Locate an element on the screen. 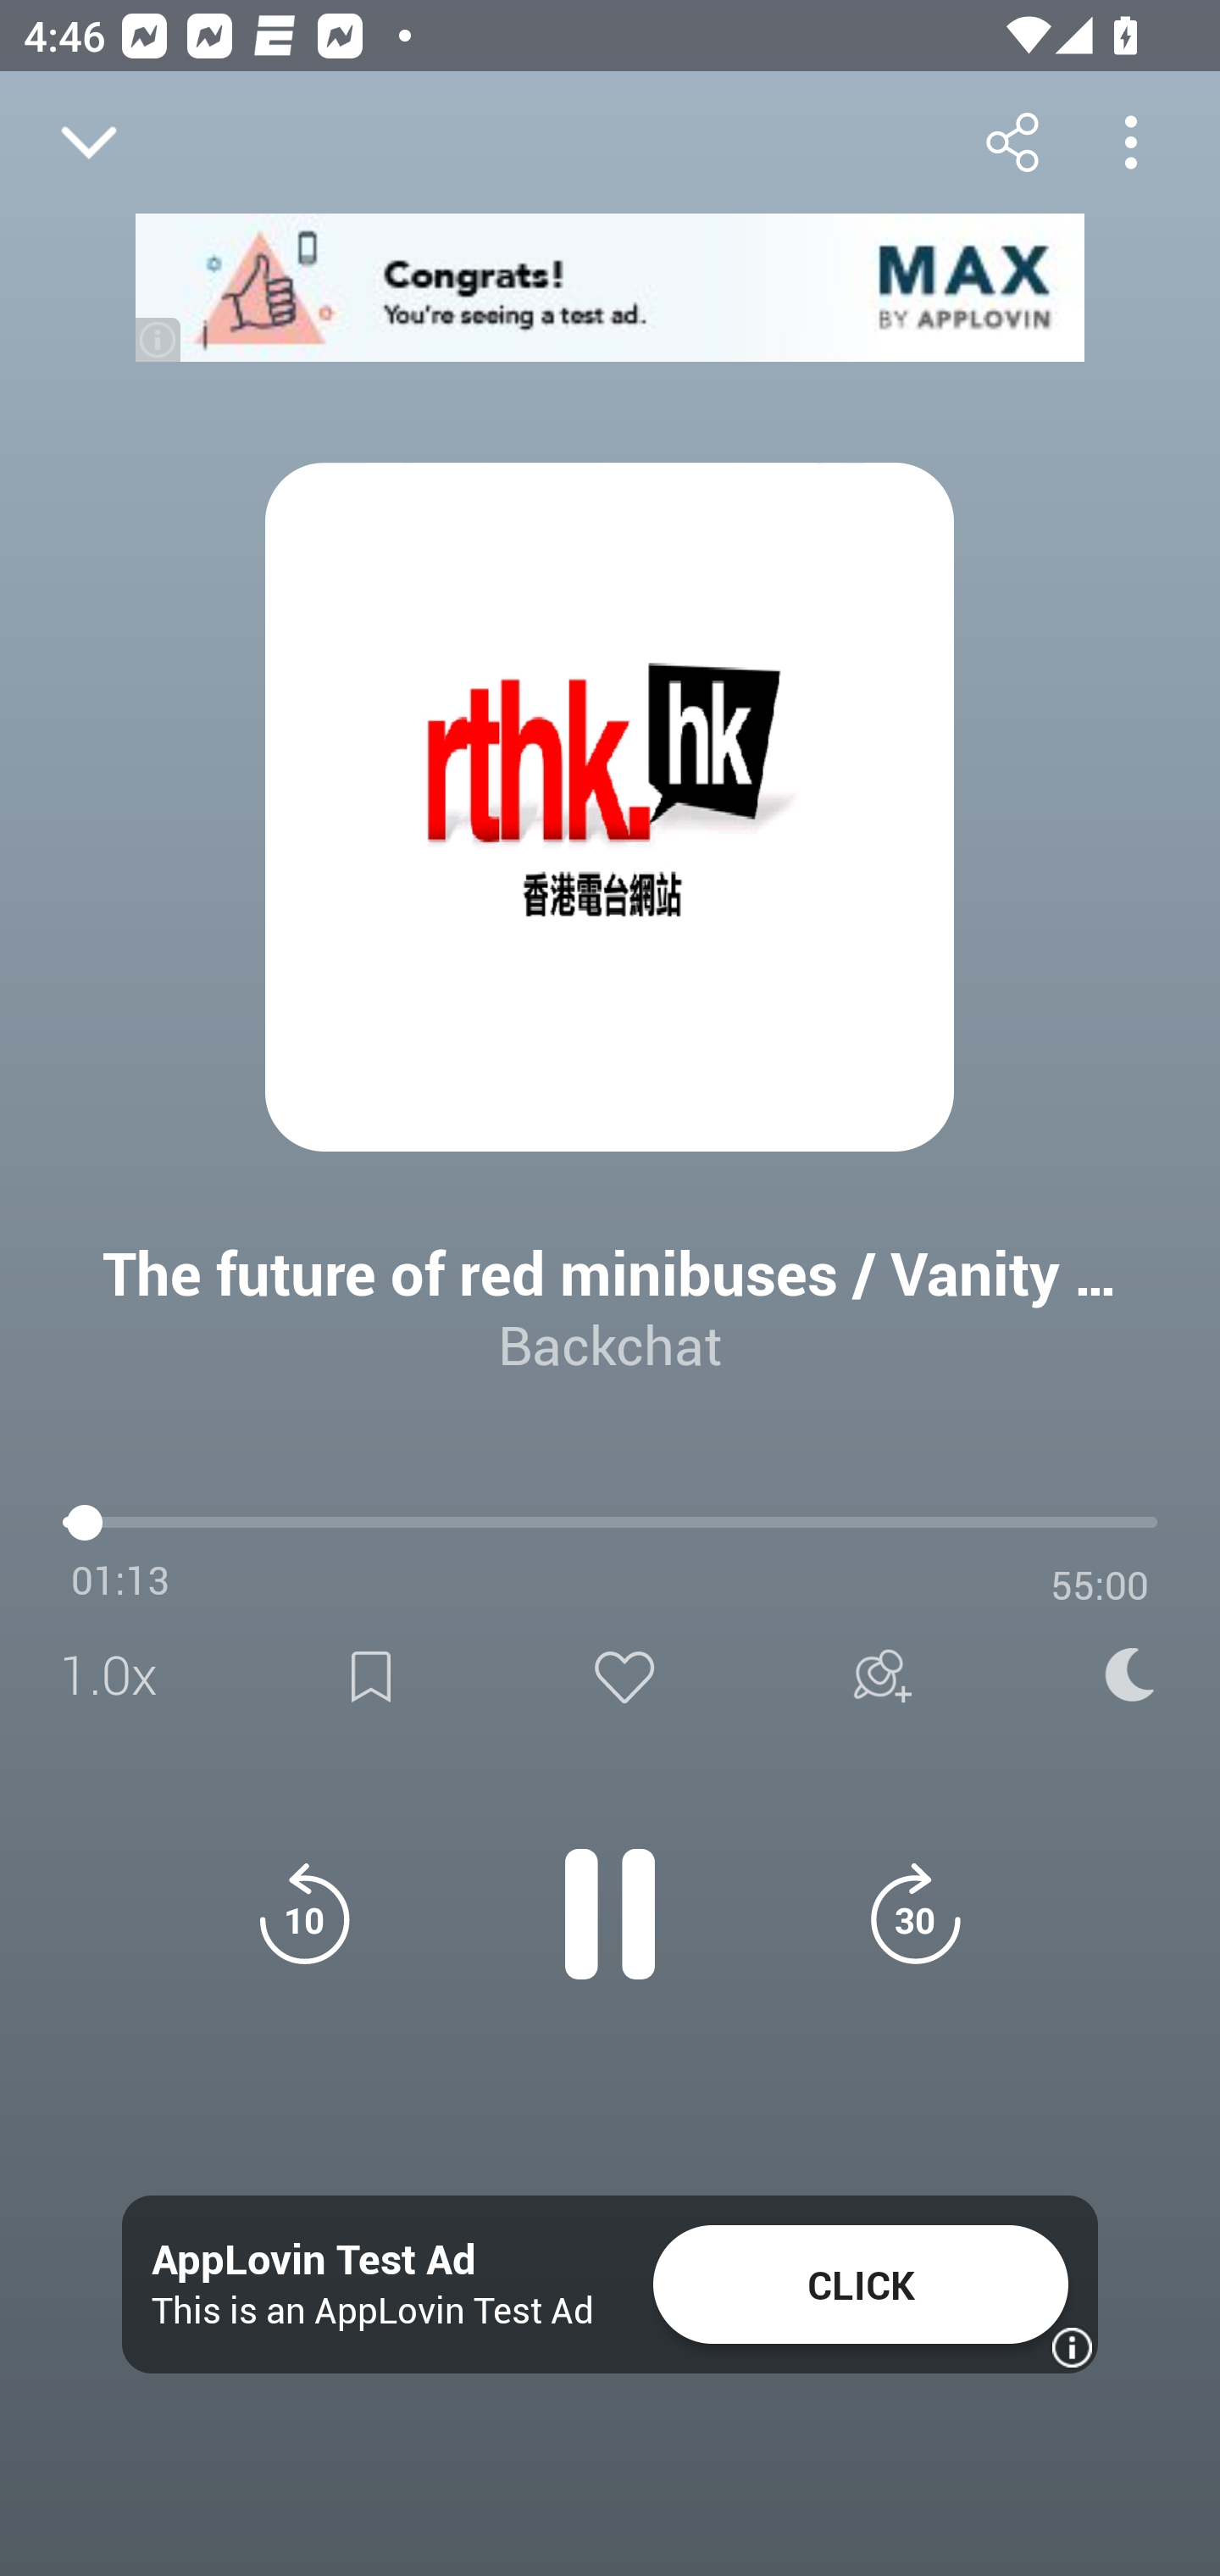 Image resolution: width=1220 pixels, height=2576 pixels. Share is located at coordinates (1012, 142).